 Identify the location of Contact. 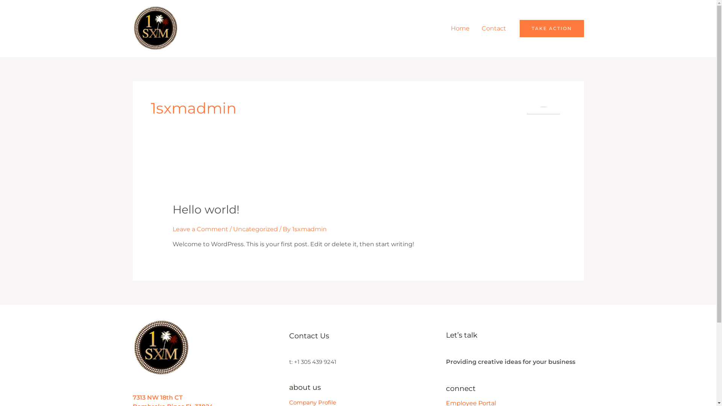
(493, 29).